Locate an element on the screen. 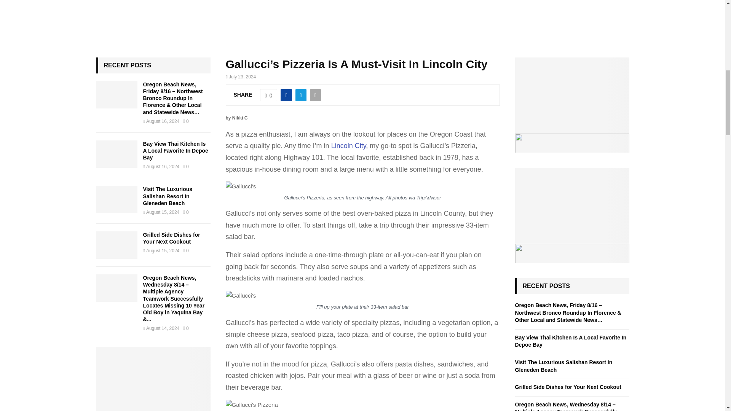  Visit The Luxurious Salishan Resort In Gleneden Beach is located at coordinates (117, 199).